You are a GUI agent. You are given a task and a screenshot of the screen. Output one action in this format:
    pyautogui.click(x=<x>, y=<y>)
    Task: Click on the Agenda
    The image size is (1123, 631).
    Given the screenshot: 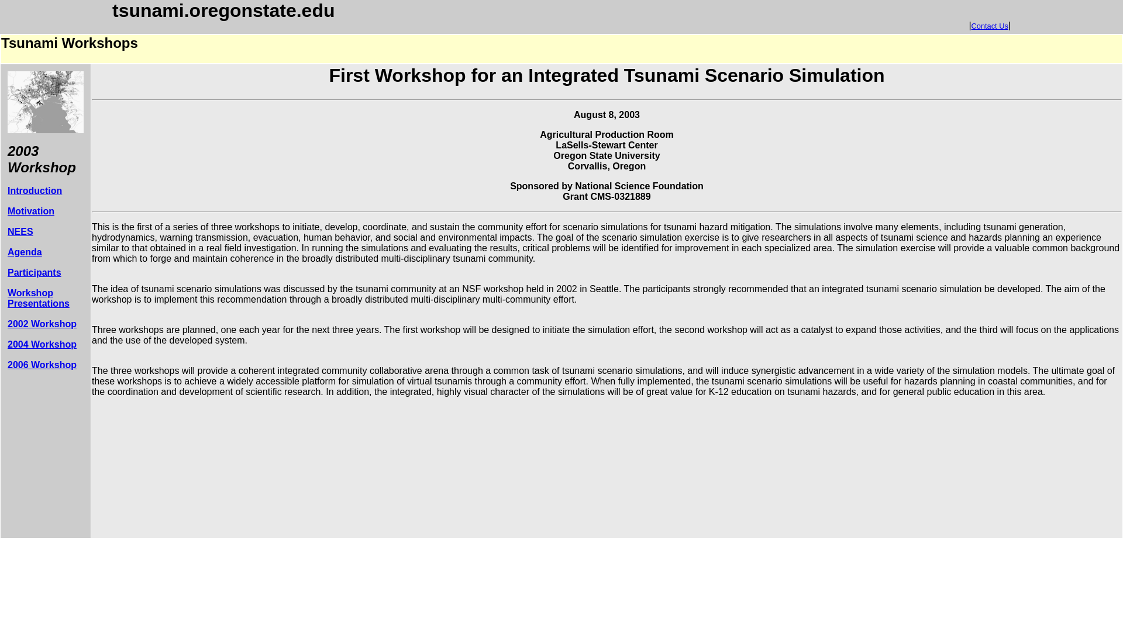 What is the action you would take?
    pyautogui.click(x=25, y=252)
    